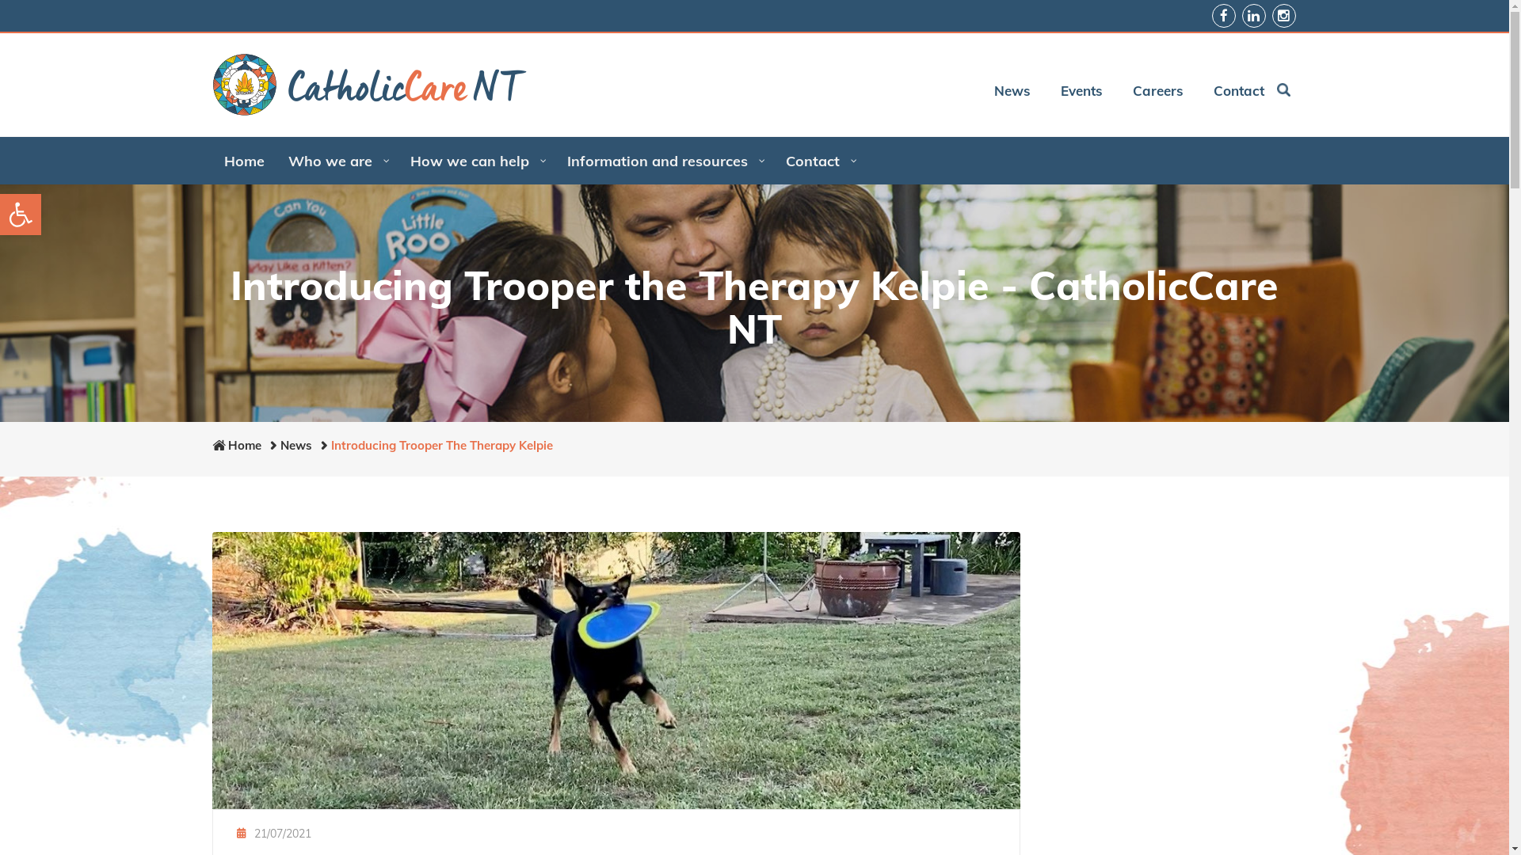 The height and width of the screenshot is (855, 1521). Describe the element at coordinates (1076, 90) in the screenshot. I see `Events` at that location.